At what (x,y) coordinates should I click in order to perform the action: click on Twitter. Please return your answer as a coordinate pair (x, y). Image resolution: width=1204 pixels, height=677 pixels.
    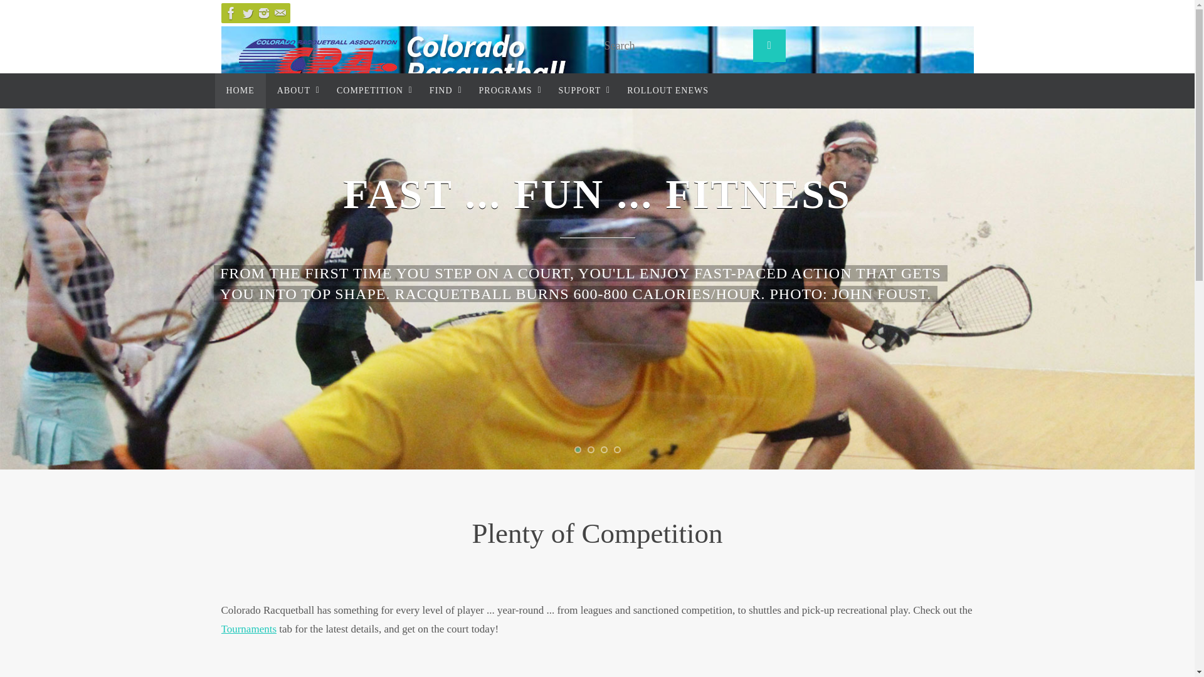
    Looking at the image, I should click on (1181, 302).